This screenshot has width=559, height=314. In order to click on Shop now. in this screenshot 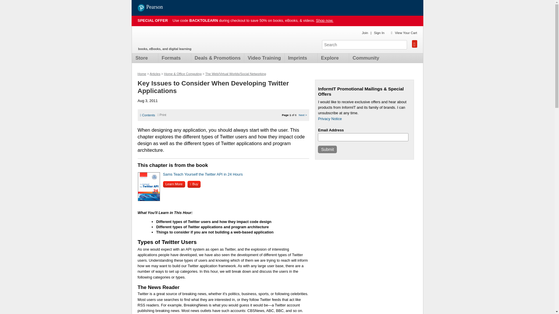, I will do `click(324, 20)`.